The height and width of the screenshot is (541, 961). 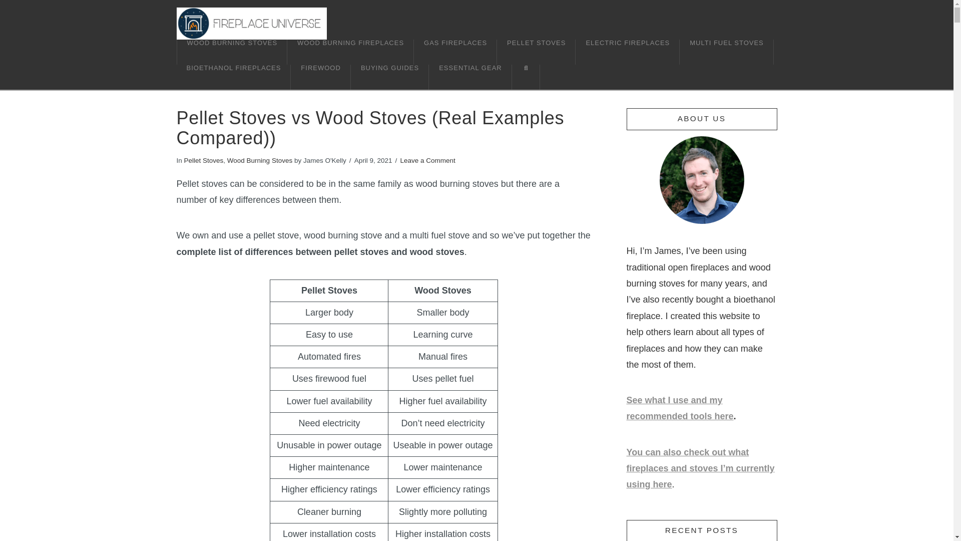 What do you see at coordinates (204, 160) in the screenshot?
I see `Pellet Stoves` at bounding box center [204, 160].